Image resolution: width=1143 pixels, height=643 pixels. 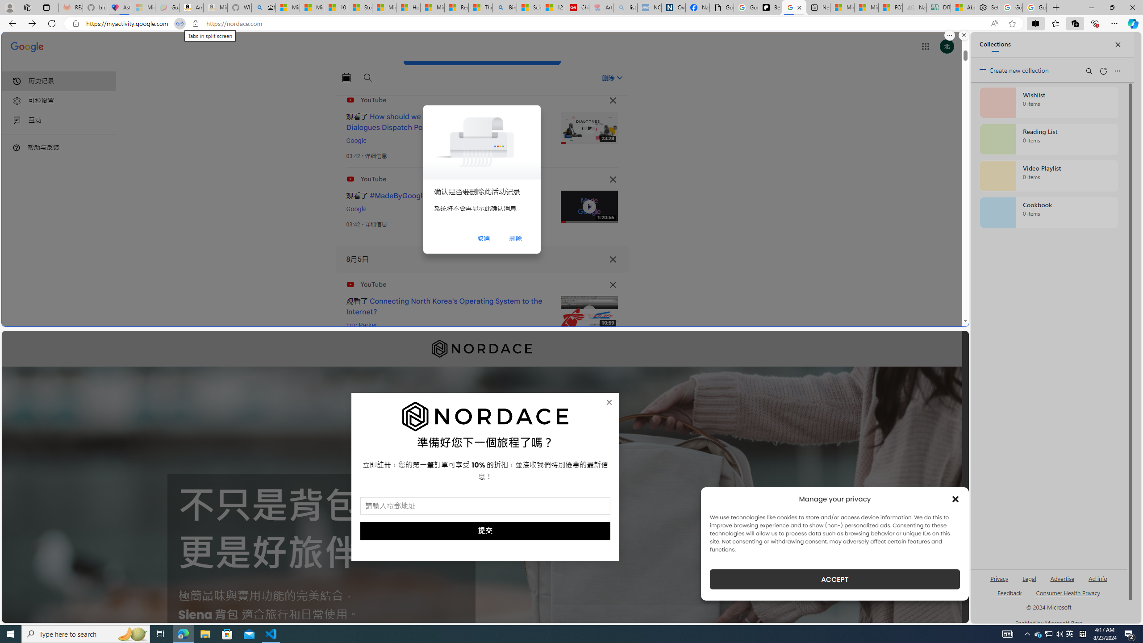 I want to click on Class: TjcpUd NMm5M, so click(x=613, y=285).